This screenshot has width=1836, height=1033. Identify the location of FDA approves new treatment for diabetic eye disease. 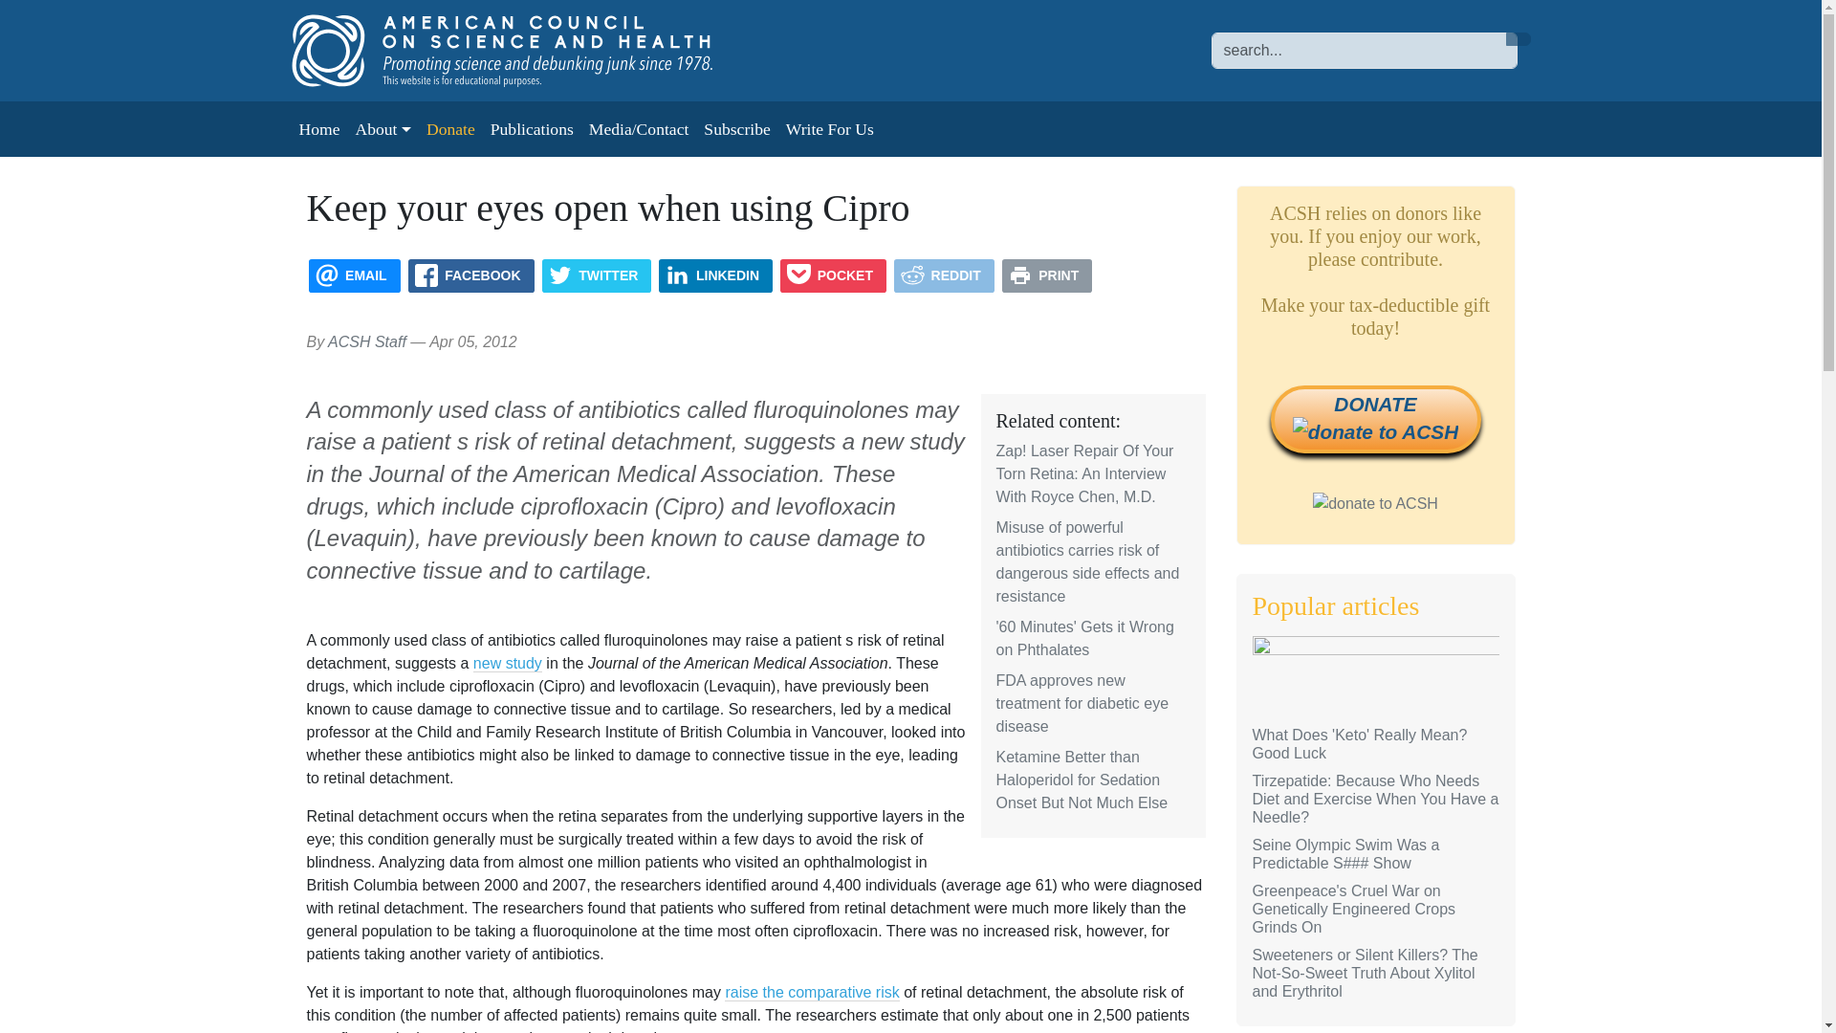
(1082, 703).